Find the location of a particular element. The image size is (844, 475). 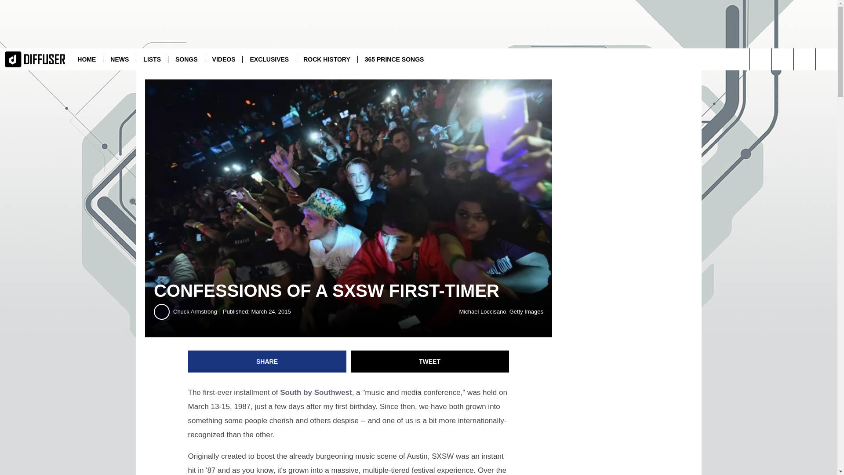

South by Southwest is located at coordinates (316, 392).